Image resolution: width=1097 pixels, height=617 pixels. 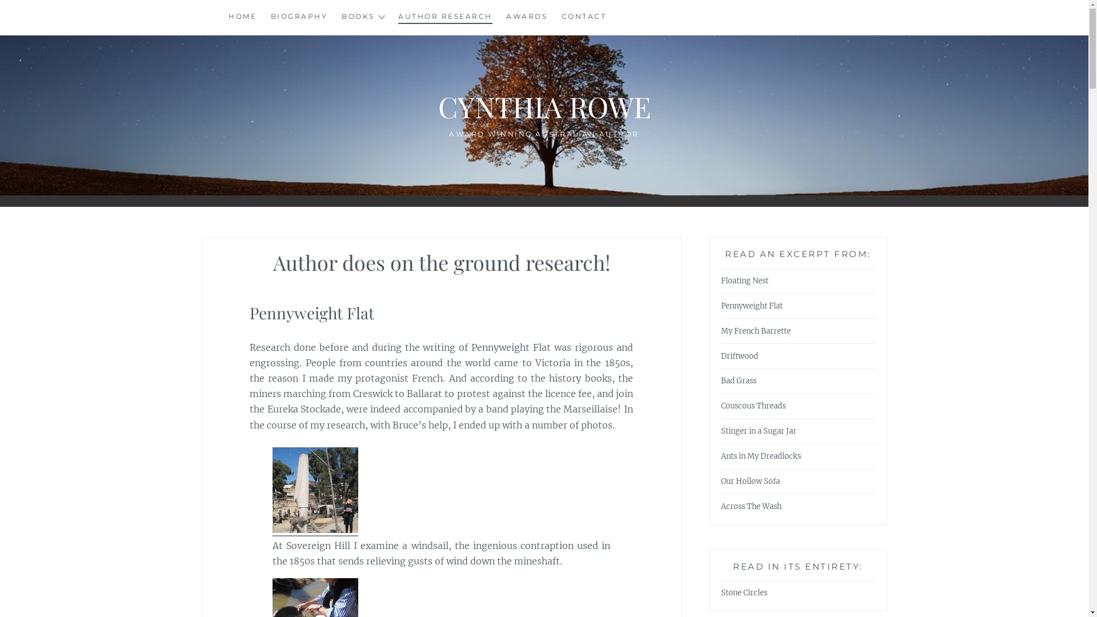 What do you see at coordinates (761, 457) in the screenshot?
I see `Ants in My Dreadlocks` at bounding box center [761, 457].